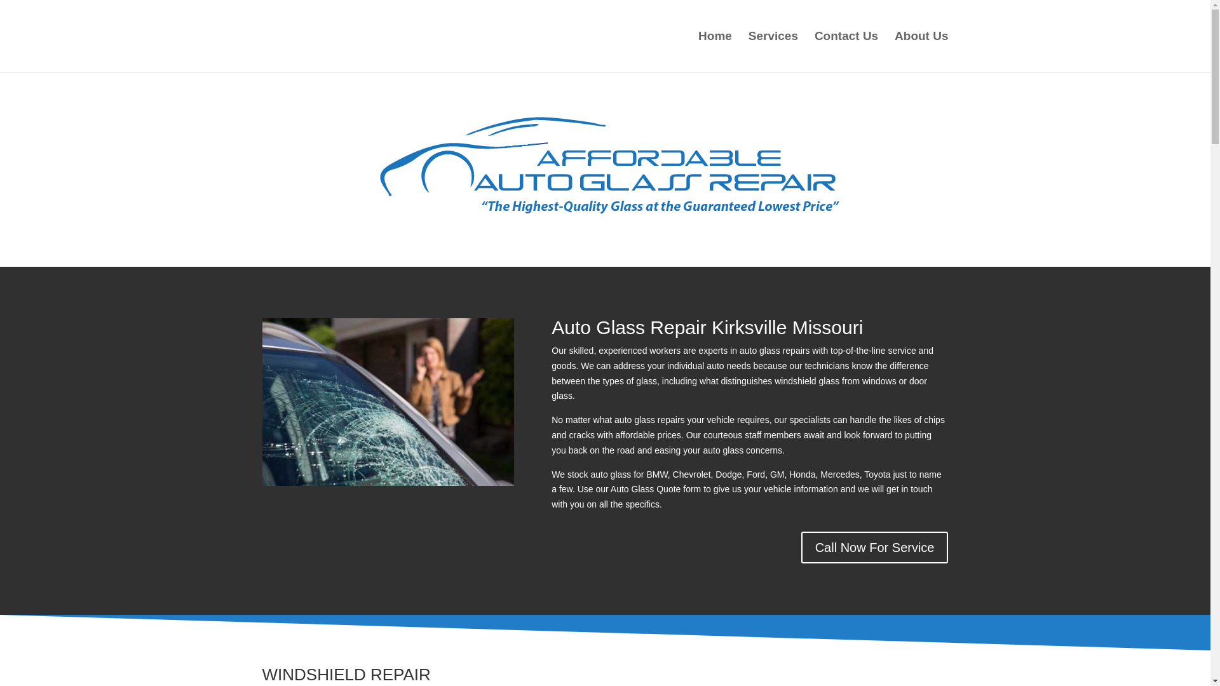  I want to click on About Us, so click(921, 52).